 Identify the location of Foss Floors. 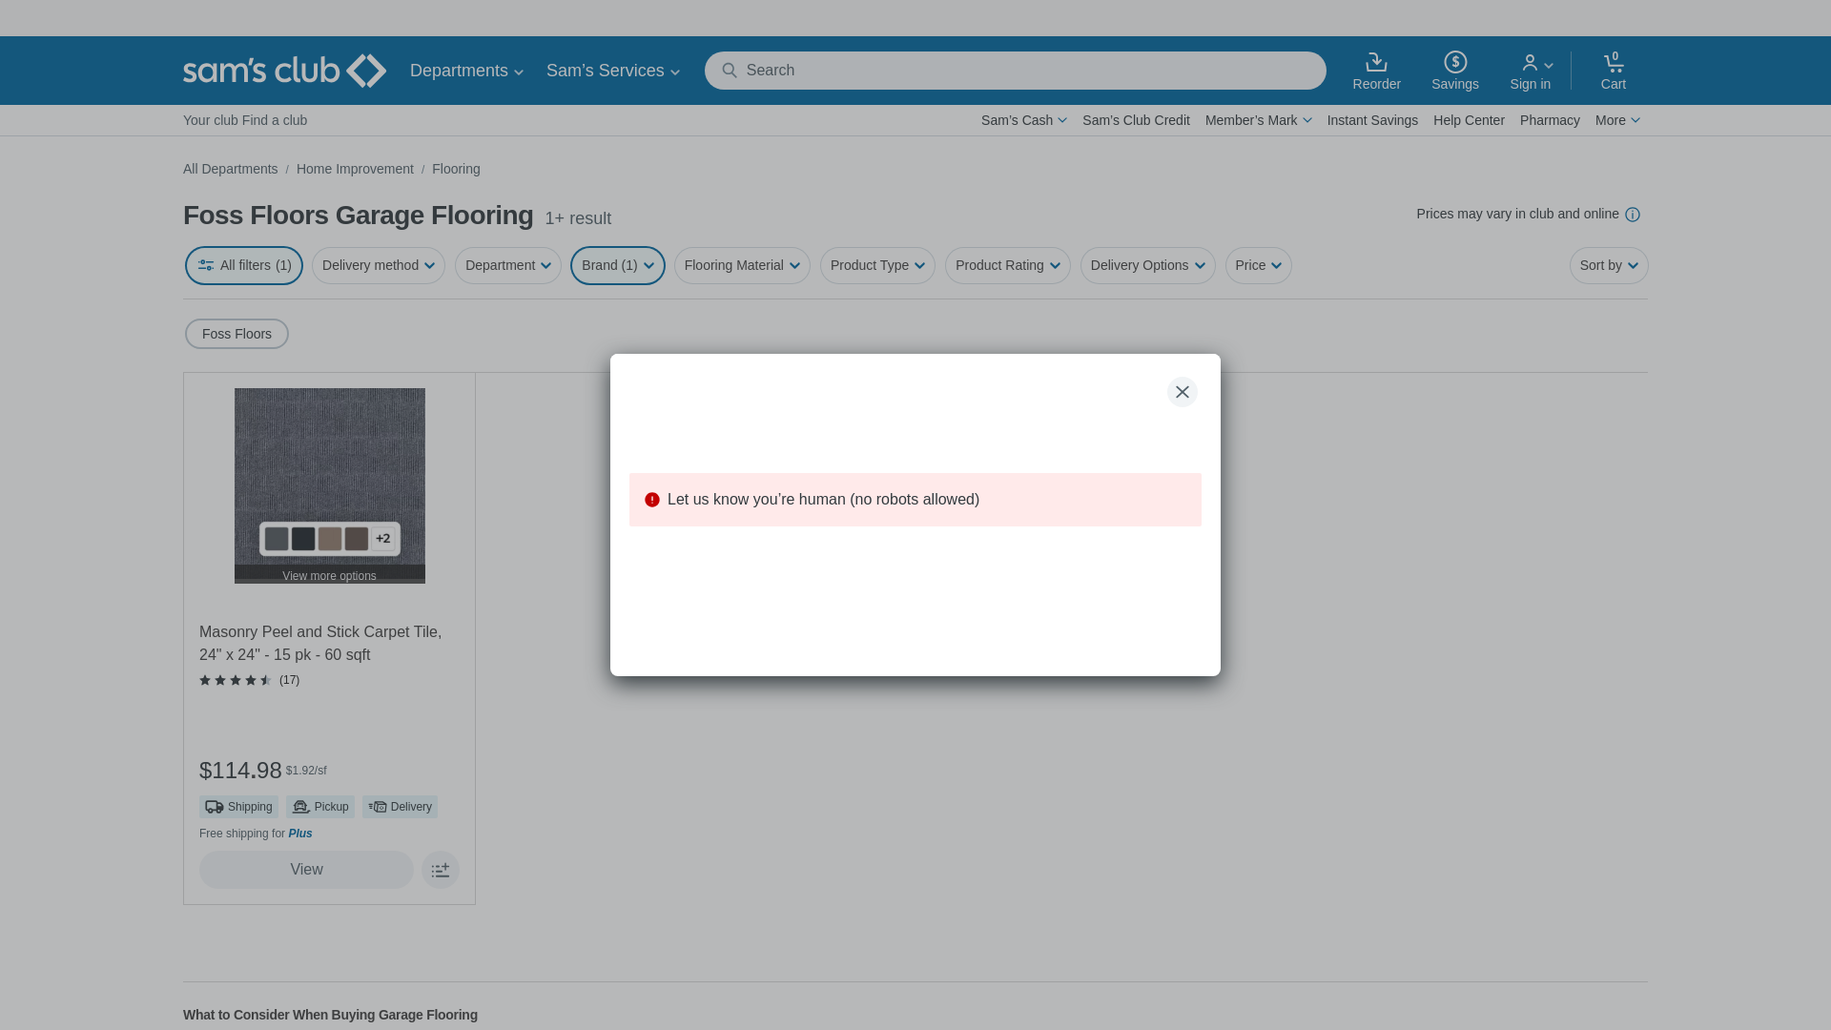
(240, 334).